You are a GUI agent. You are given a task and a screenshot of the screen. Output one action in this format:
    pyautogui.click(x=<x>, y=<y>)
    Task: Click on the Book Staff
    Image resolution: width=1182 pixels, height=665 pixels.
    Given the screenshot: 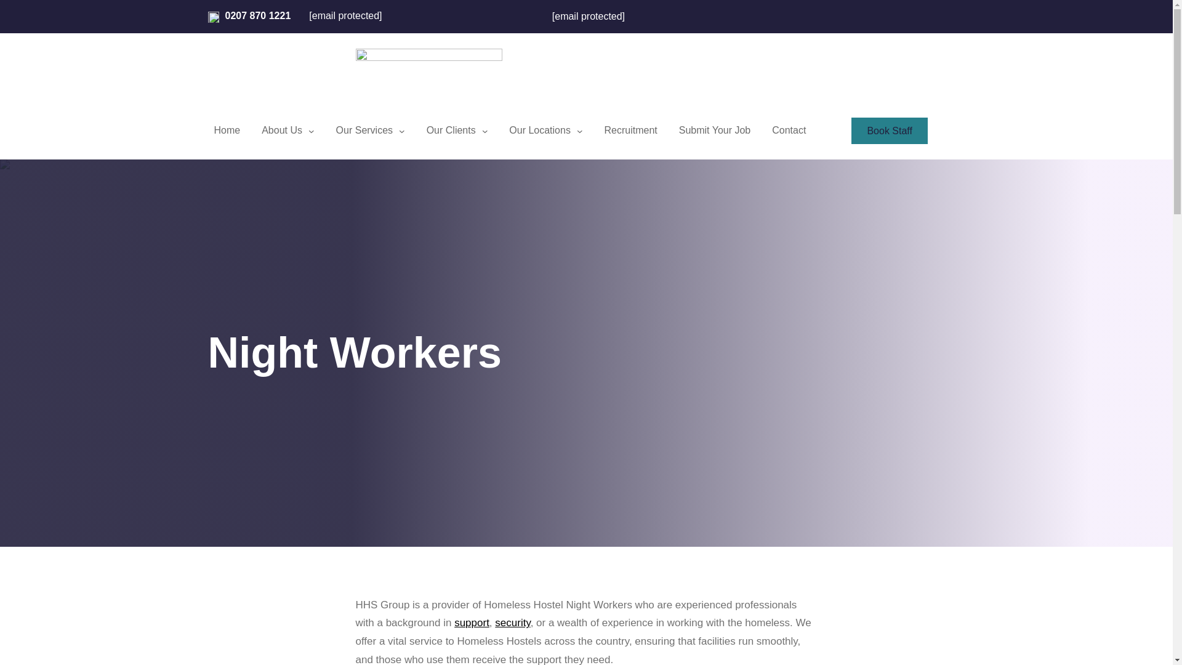 What is the action you would take?
    pyautogui.click(x=889, y=131)
    